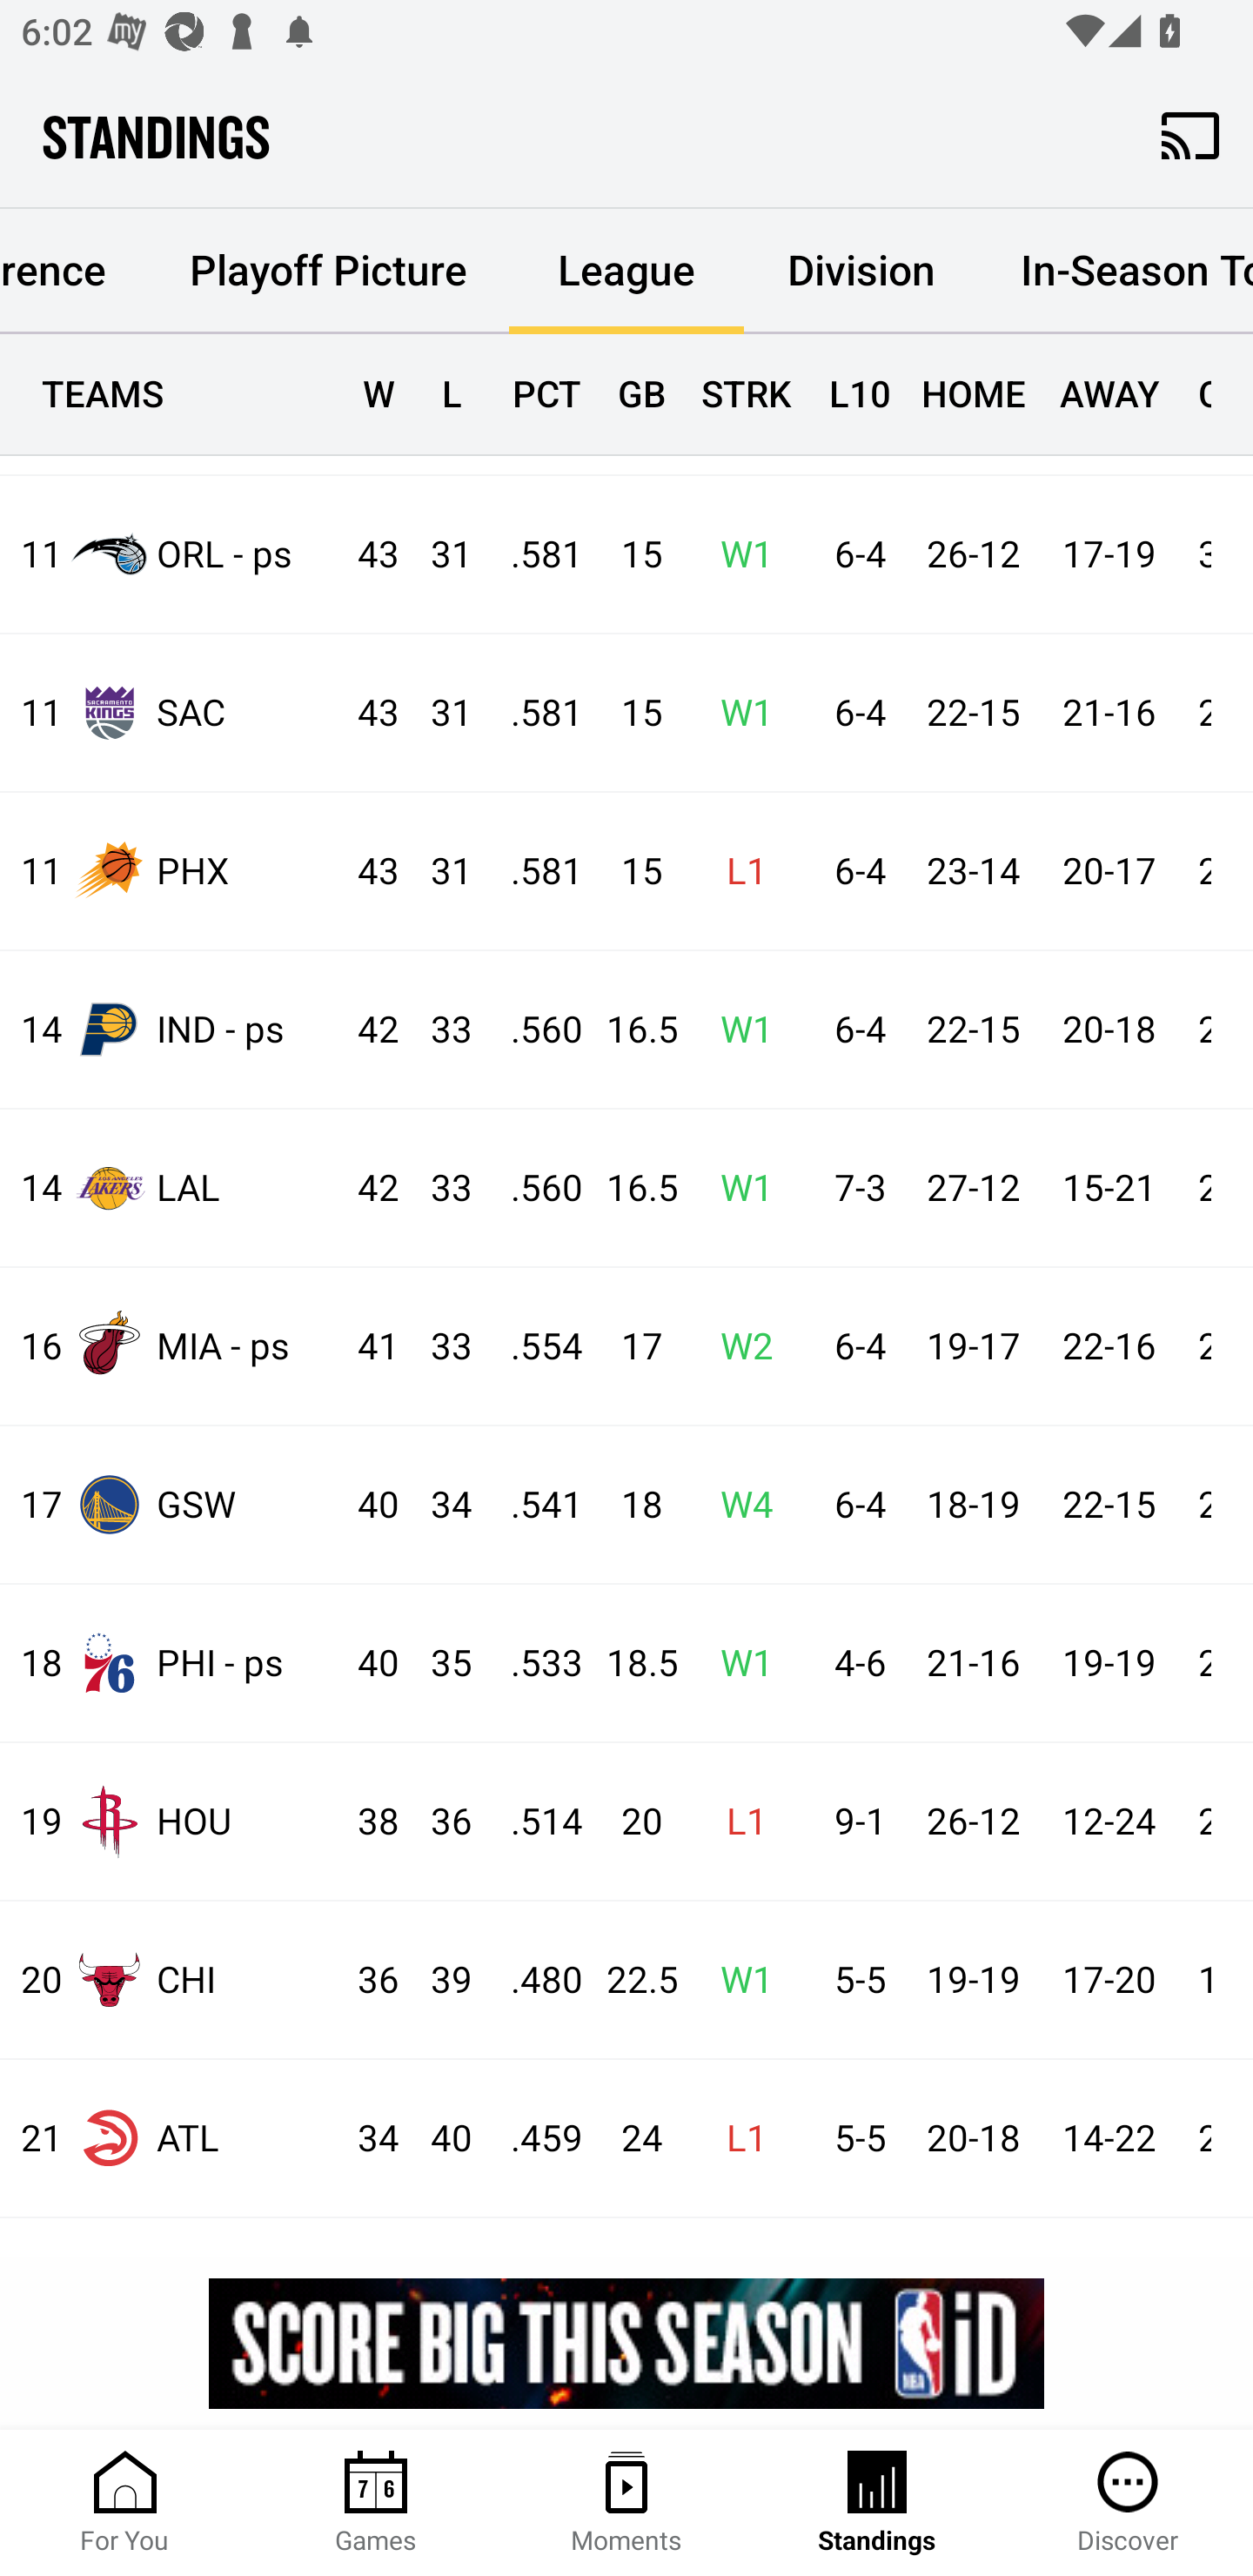 This screenshot has width=1253, height=2576. I want to click on L1, so click(738, 1822).